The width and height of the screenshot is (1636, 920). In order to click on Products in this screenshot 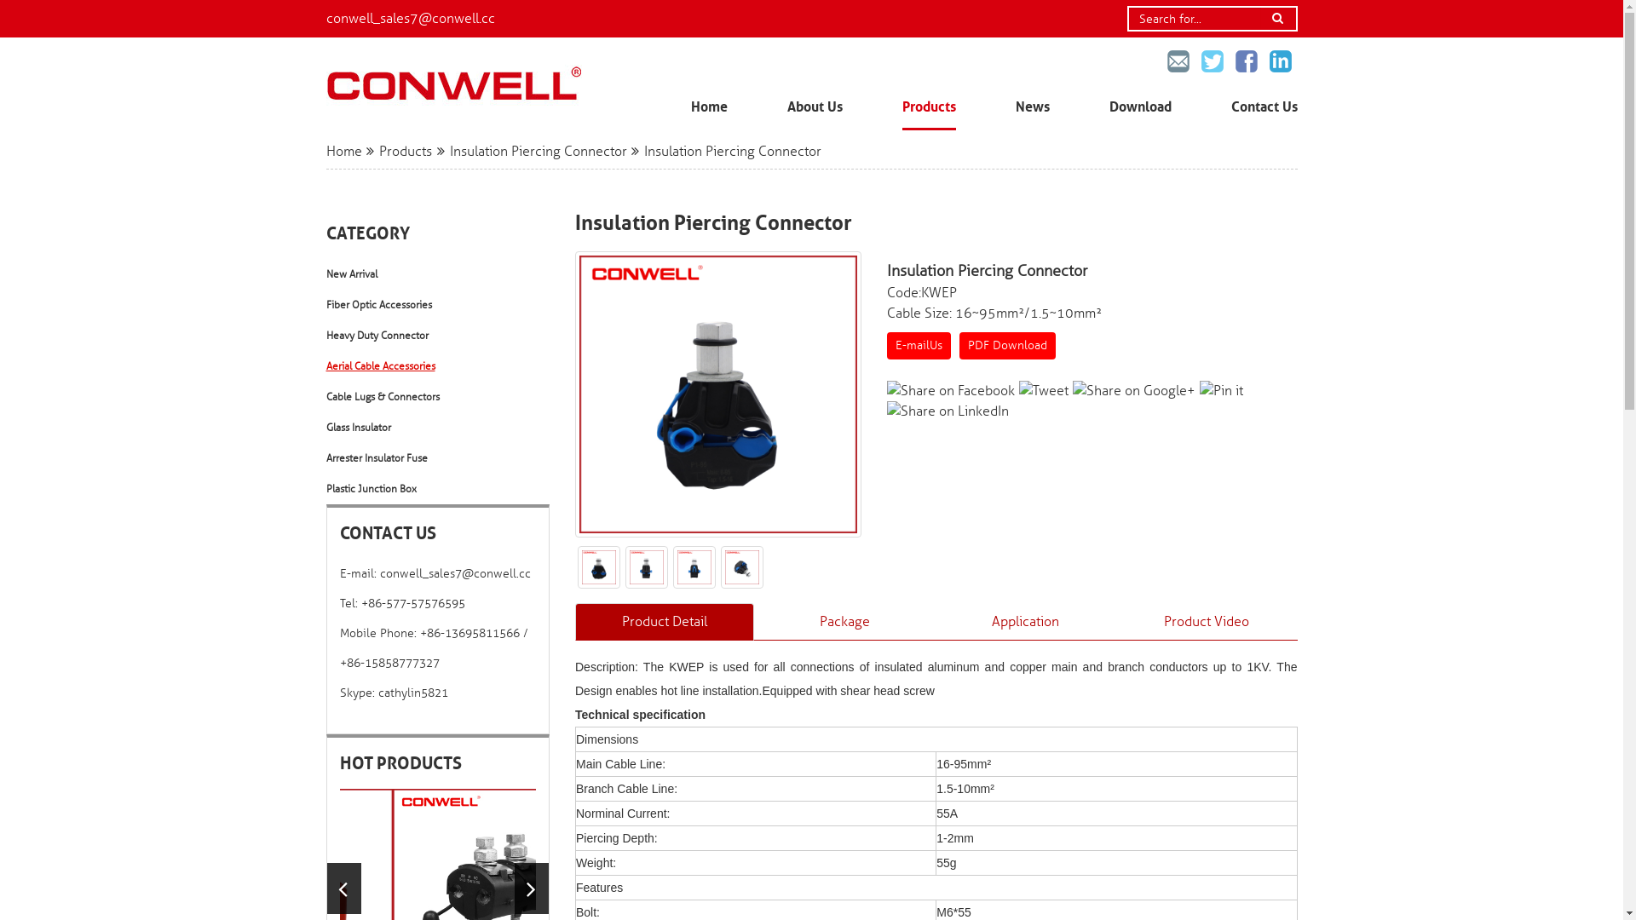, I will do `click(406, 152)`.